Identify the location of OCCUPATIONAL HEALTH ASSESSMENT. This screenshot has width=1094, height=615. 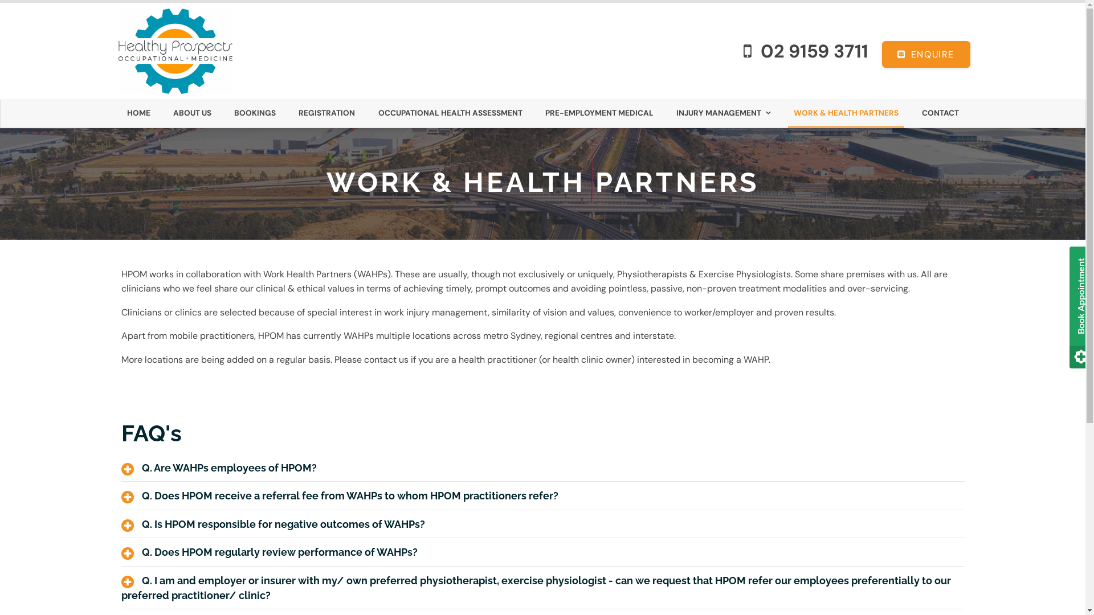
(450, 114).